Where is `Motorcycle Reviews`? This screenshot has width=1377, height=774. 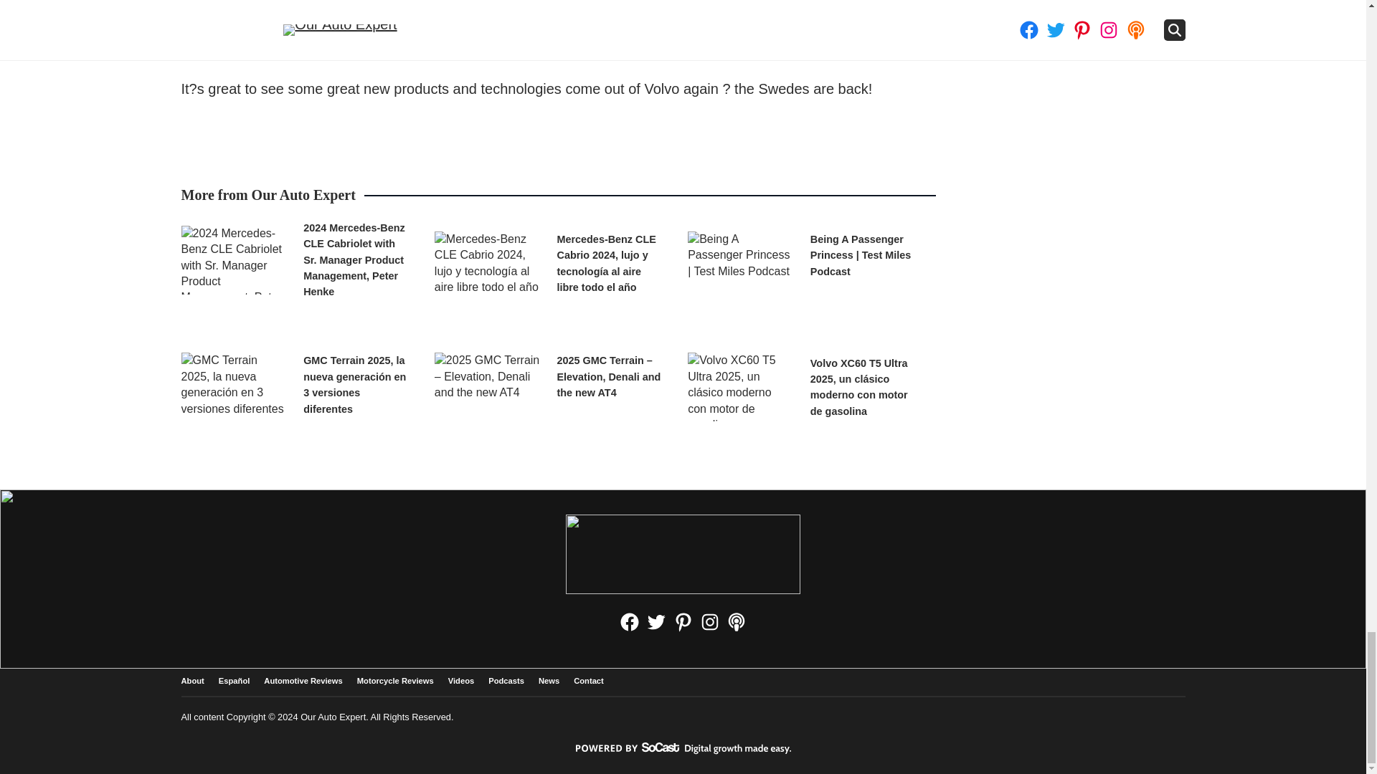
Motorcycle Reviews is located at coordinates (394, 681).